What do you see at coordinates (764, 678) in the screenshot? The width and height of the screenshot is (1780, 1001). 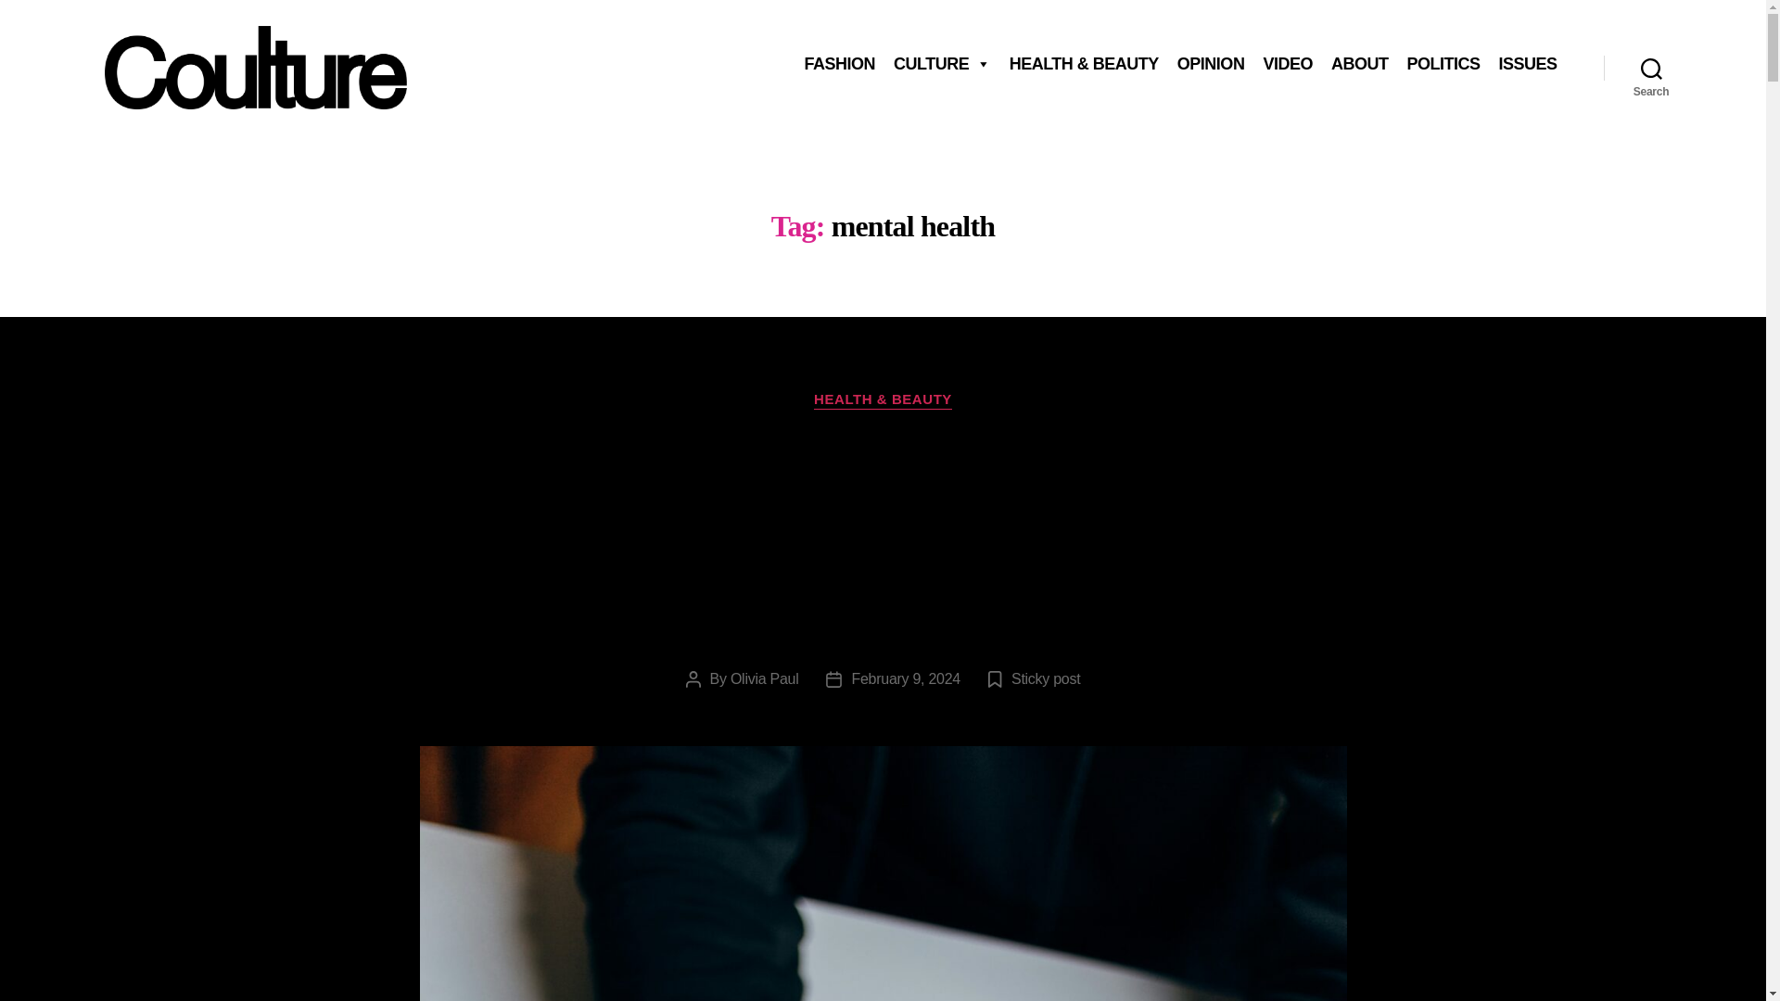 I see `Olivia Paul` at bounding box center [764, 678].